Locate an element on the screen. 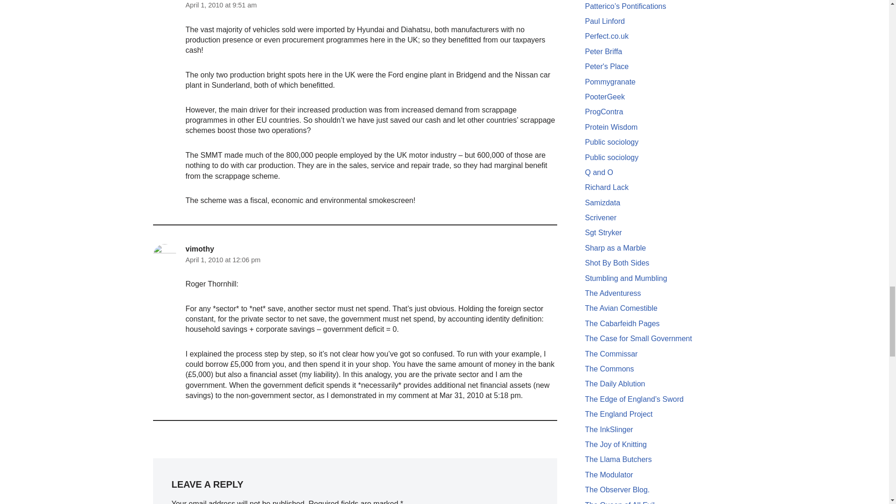 This screenshot has height=504, width=896. Even more shite than me apparently is located at coordinates (611, 142).